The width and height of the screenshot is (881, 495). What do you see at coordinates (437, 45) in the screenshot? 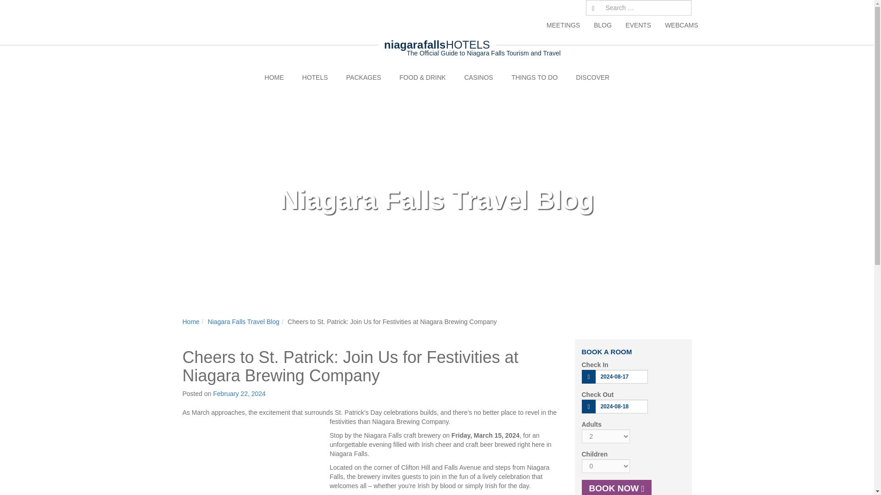
I see `niagara falls HOTELS` at bounding box center [437, 45].